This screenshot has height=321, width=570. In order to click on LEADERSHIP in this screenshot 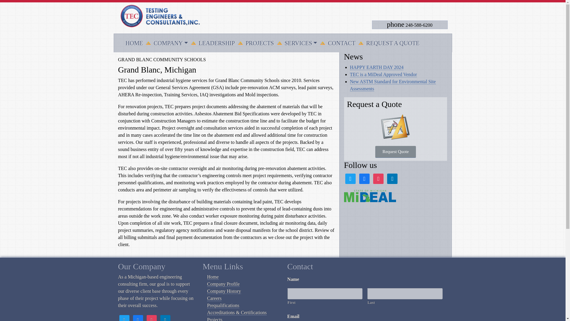, I will do `click(216, 43)`.